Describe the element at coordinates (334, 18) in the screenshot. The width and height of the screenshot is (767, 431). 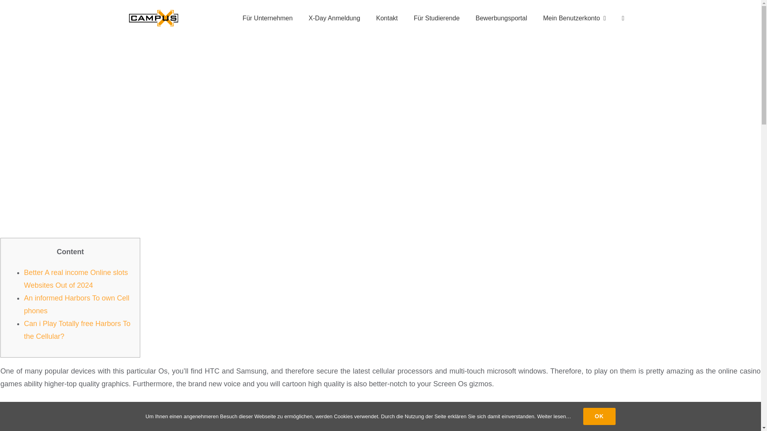
I see `X-Day Anmeldung` at that location.